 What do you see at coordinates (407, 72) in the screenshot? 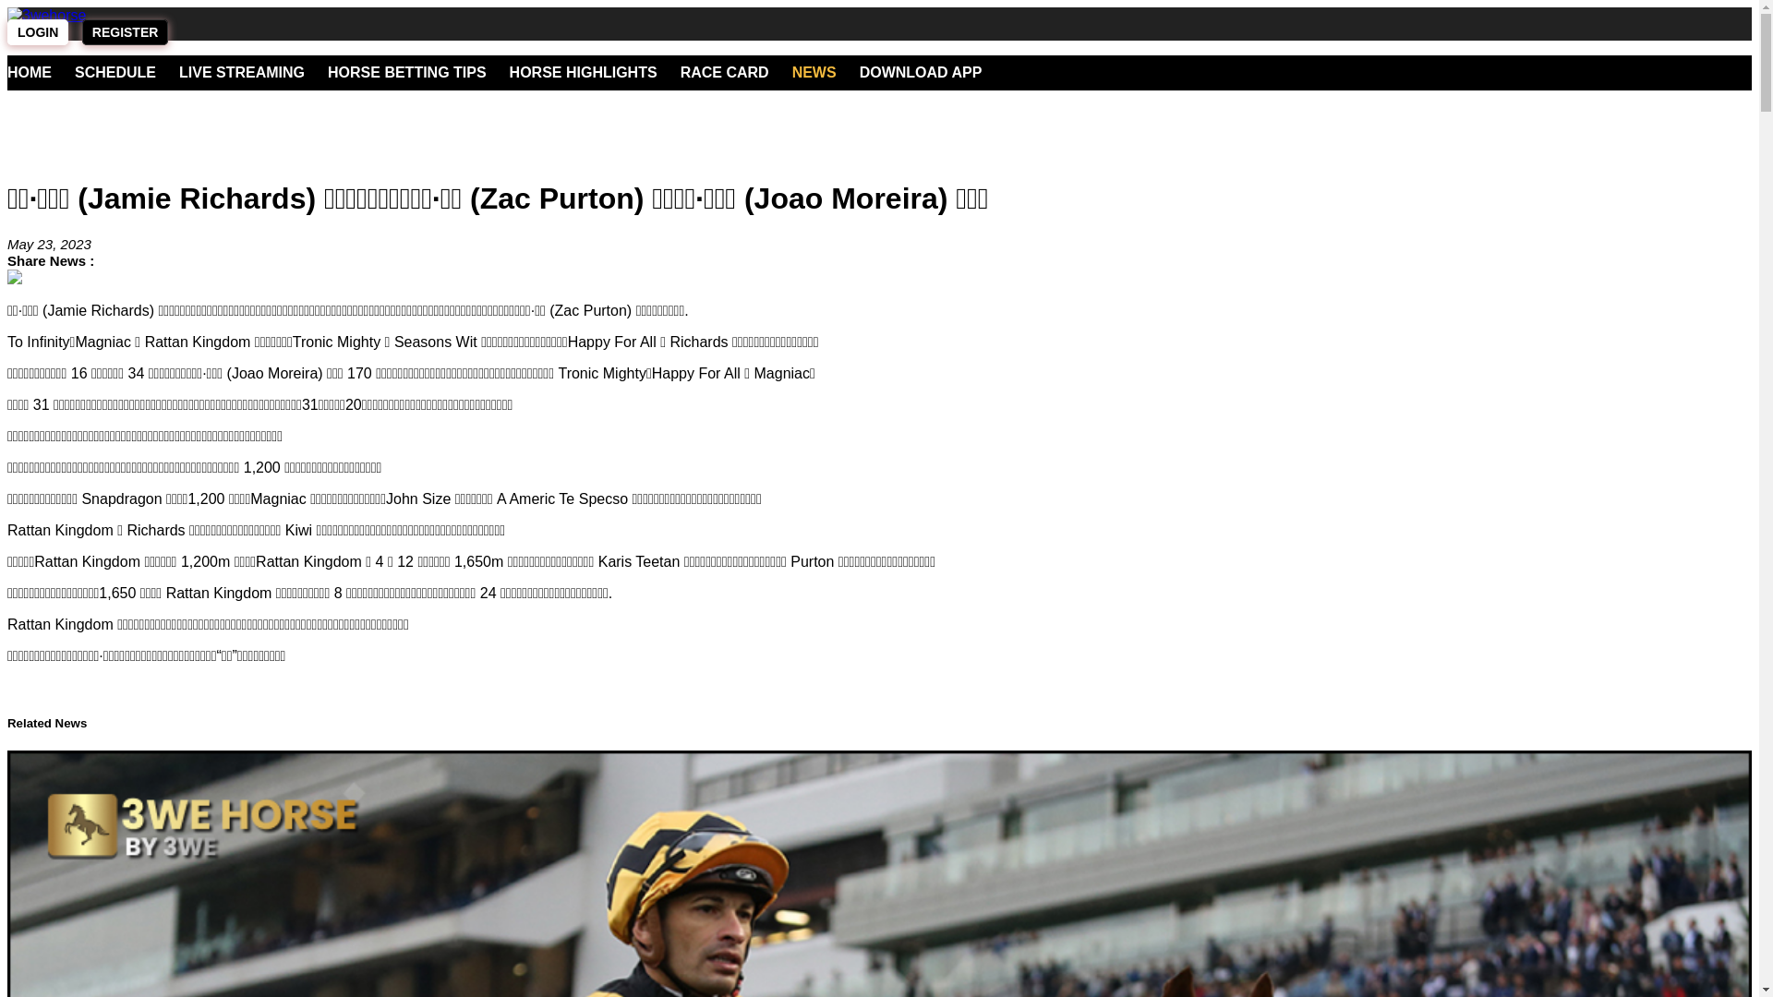
I see `HORSE BETTING TIPS` at bounding box center [407, 72].